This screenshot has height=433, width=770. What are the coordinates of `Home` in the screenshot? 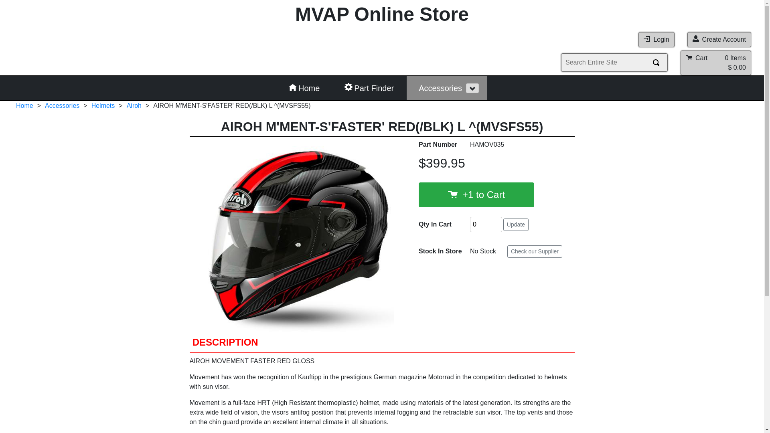 It's located at (304, 88).